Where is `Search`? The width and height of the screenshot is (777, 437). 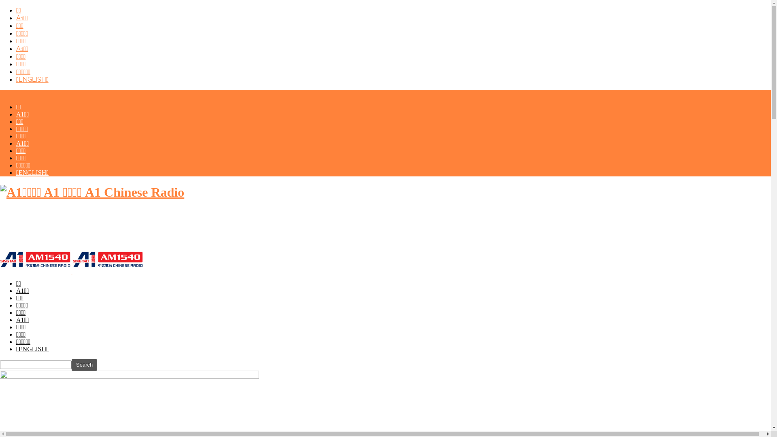 Search is located at coordinates (84, 365).